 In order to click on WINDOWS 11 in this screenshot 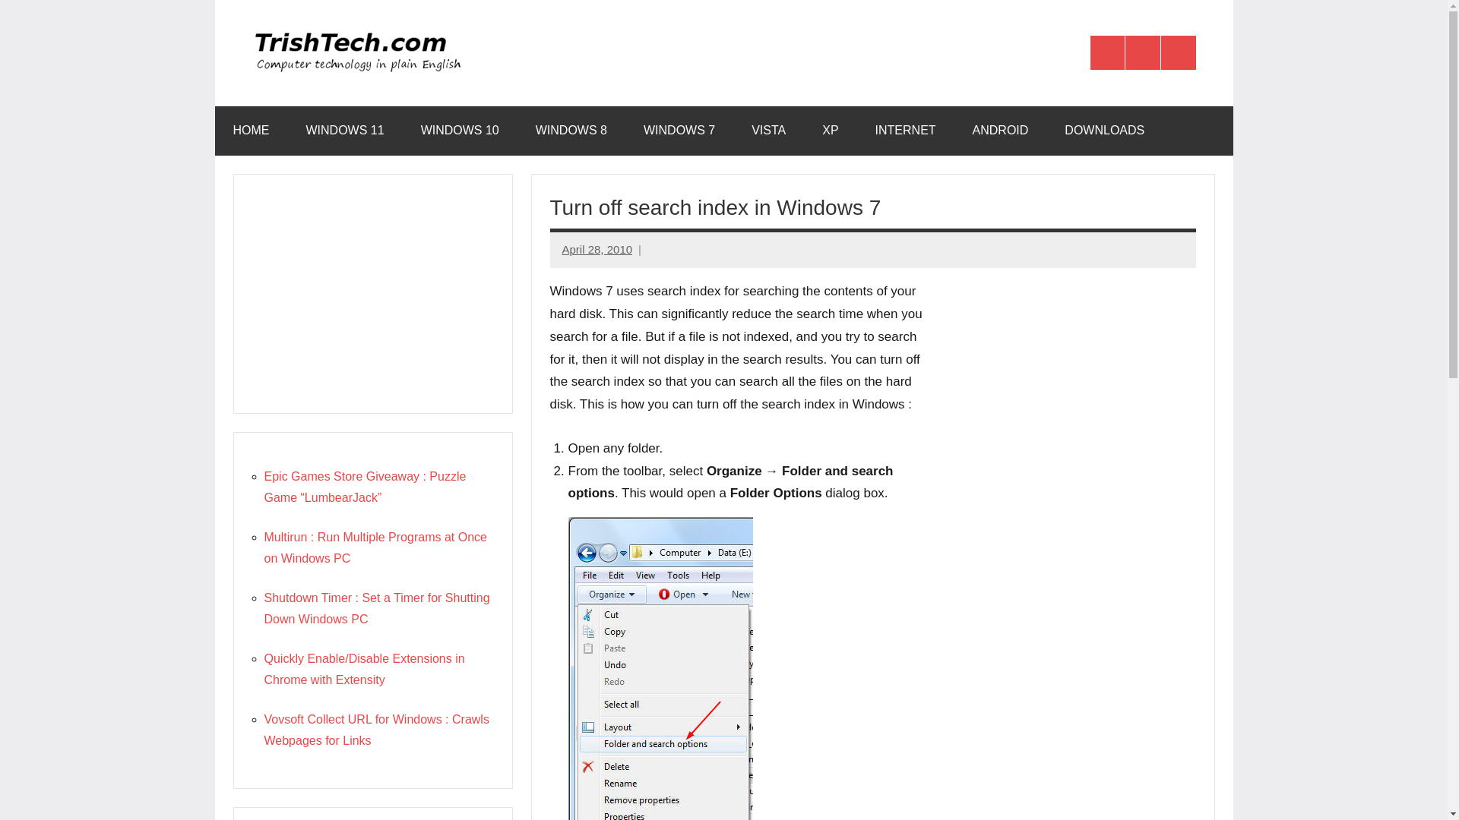, I will do `click(345, 131)`.